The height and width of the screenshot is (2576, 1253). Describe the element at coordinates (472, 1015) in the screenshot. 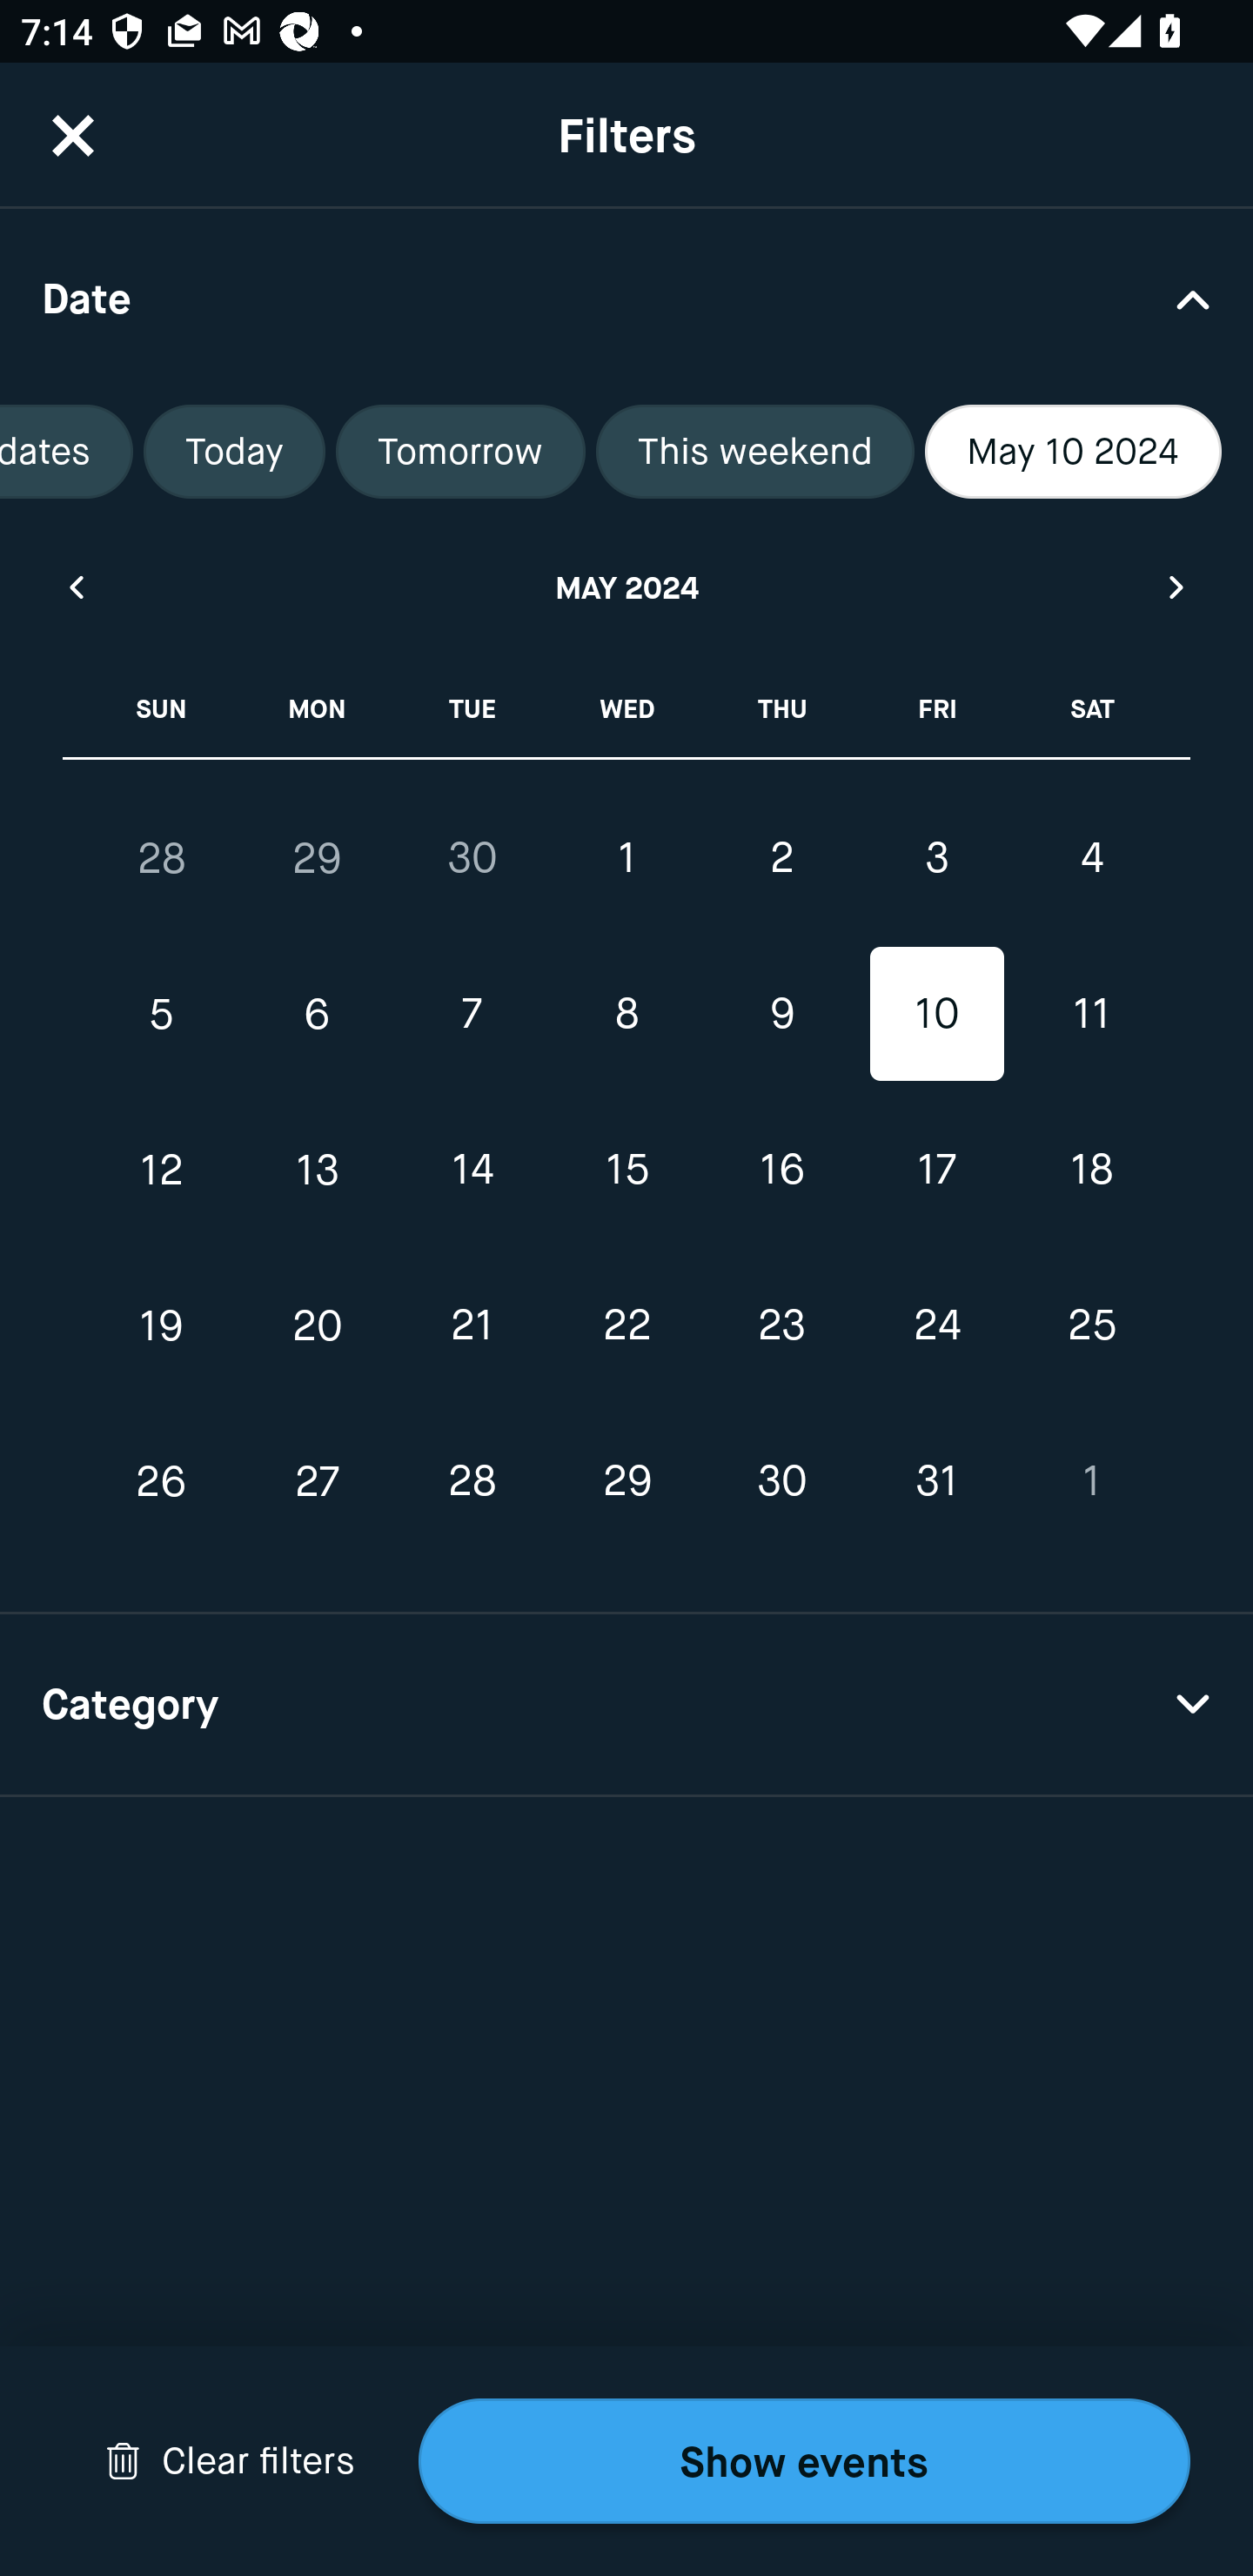

I see `7` at that location.